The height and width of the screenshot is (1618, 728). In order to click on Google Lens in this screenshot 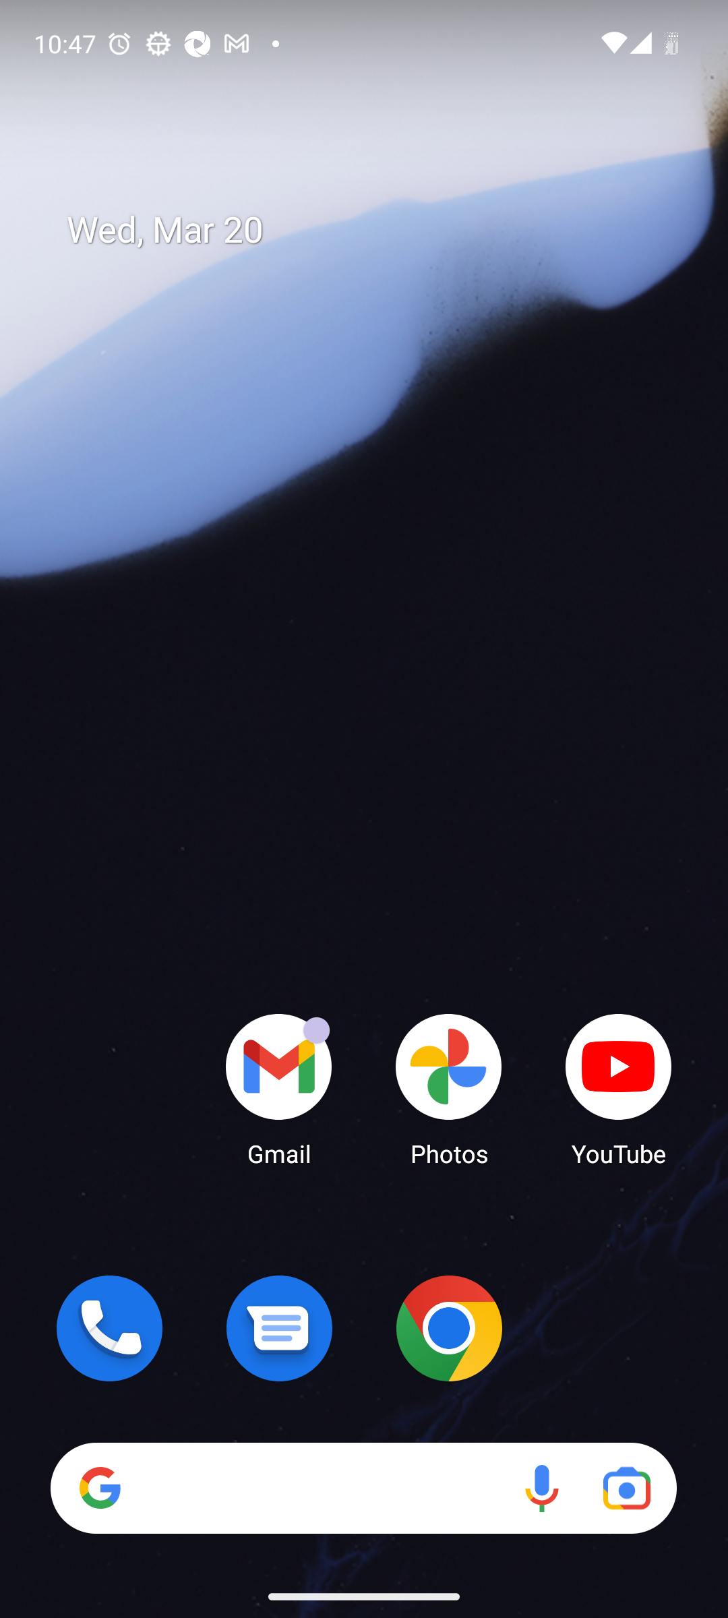, I will do `click(627, 1487)`.